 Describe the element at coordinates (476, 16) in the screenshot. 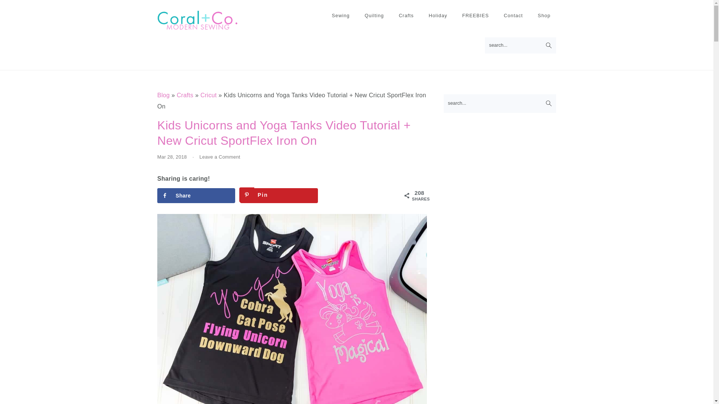

I see `FREEBIES` at that location.